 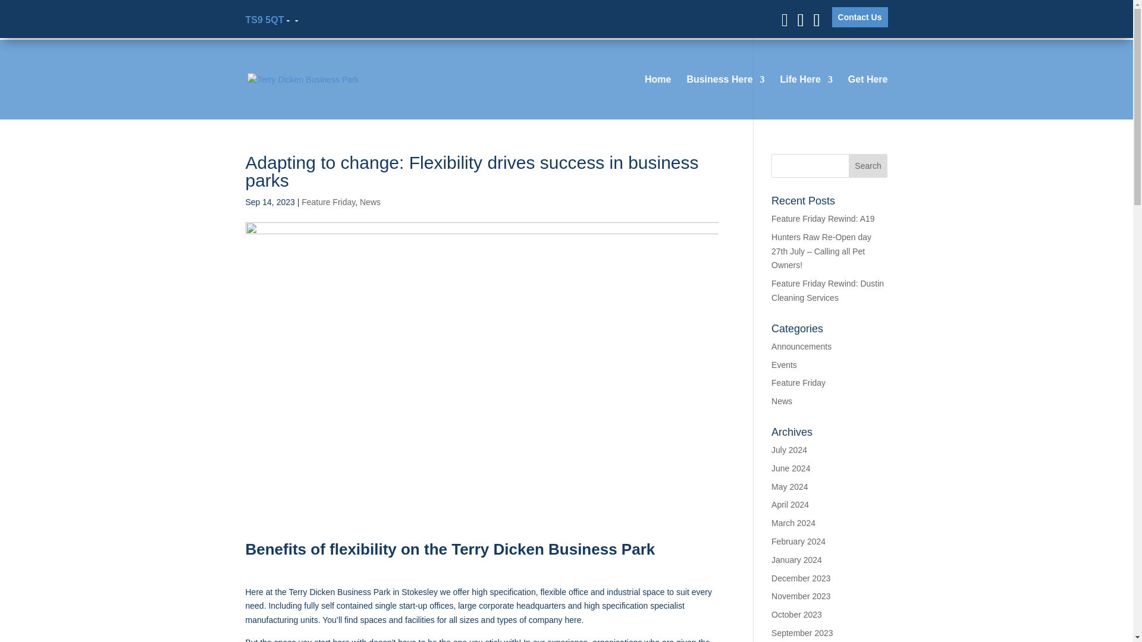 What do you see at coordinates (789, 487) in the screenshot?
I see `May 2024` at bounding box center [789, 487].